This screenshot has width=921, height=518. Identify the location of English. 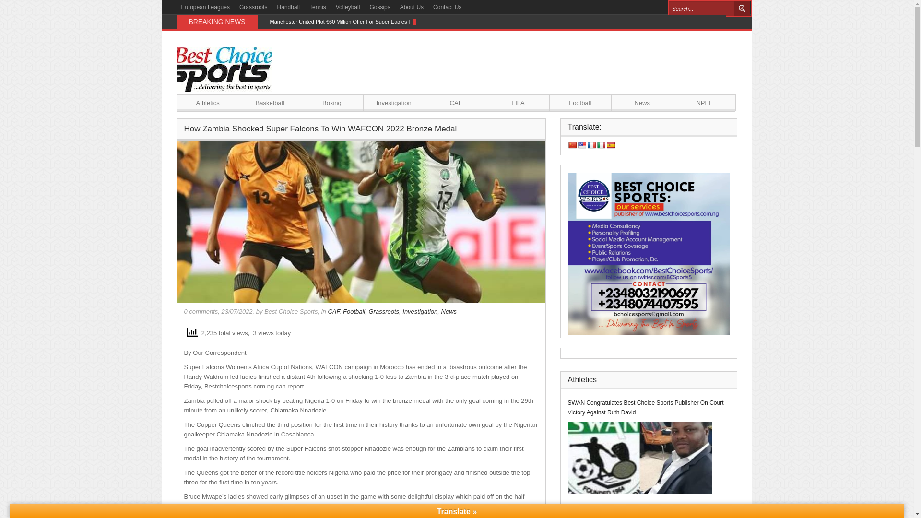
(581, 145).